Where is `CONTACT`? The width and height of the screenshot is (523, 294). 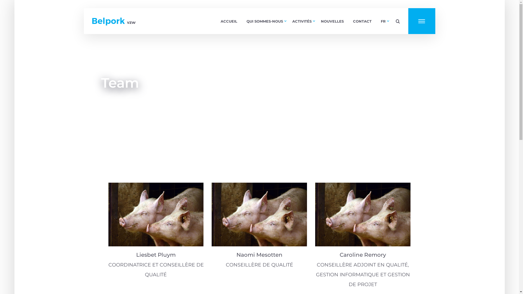
CONTACT is located at coordinates (362, 21).